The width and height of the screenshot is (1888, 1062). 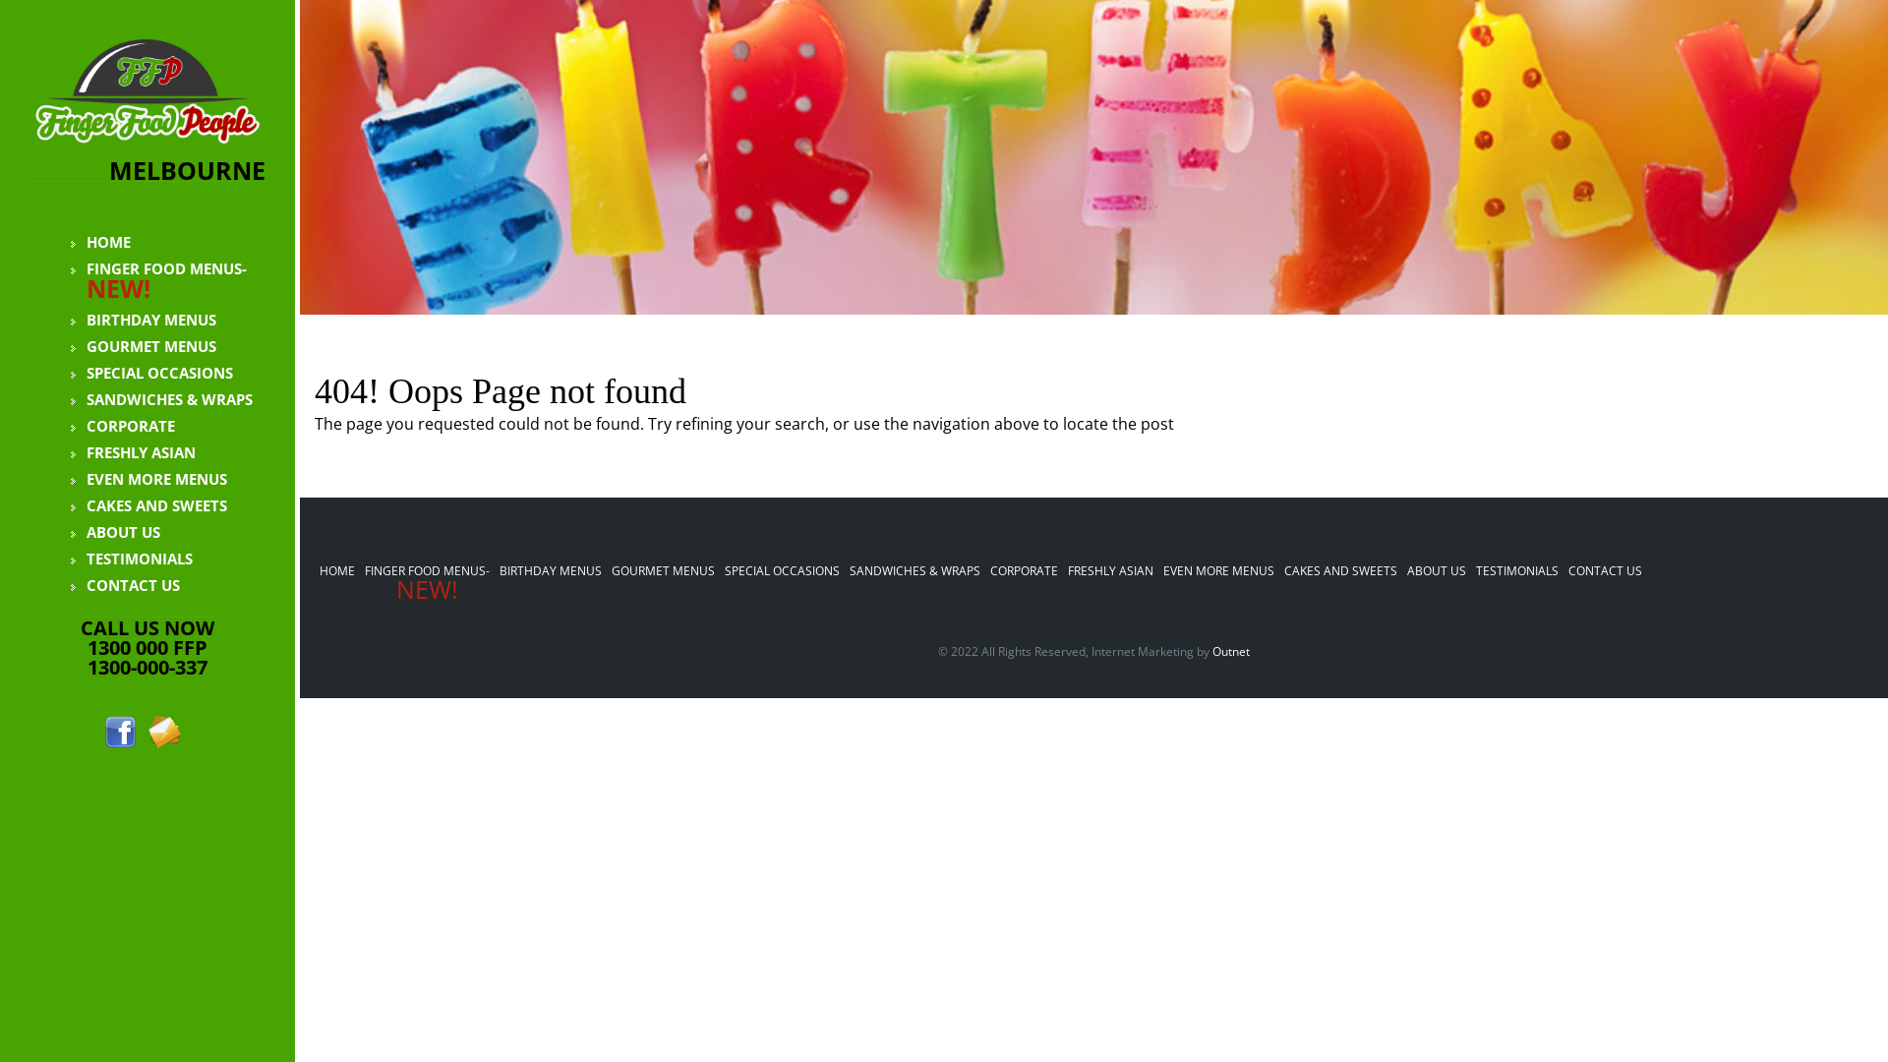 I want to click on FRESHLY ASIAN, so click(x=1111, y=570).